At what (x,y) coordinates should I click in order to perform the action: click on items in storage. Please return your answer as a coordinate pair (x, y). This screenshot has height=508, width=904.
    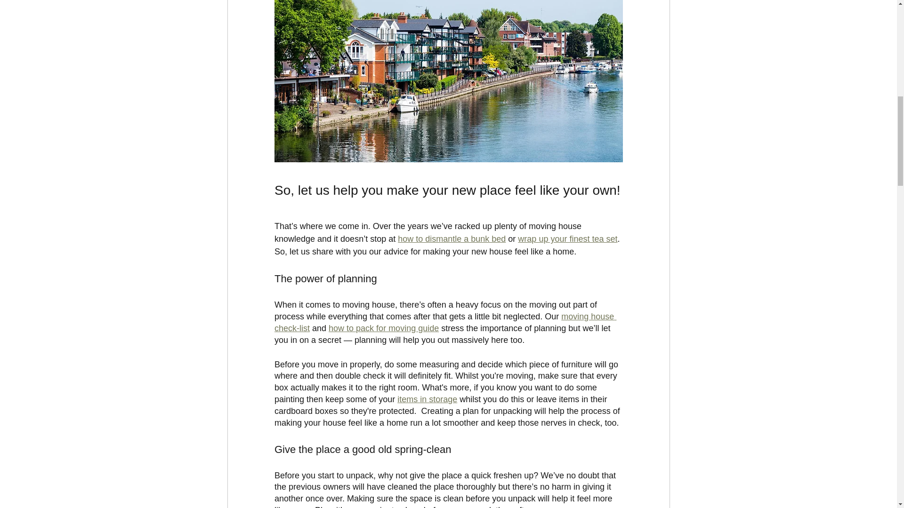
    Looking at the image, I should click on (428, 399).